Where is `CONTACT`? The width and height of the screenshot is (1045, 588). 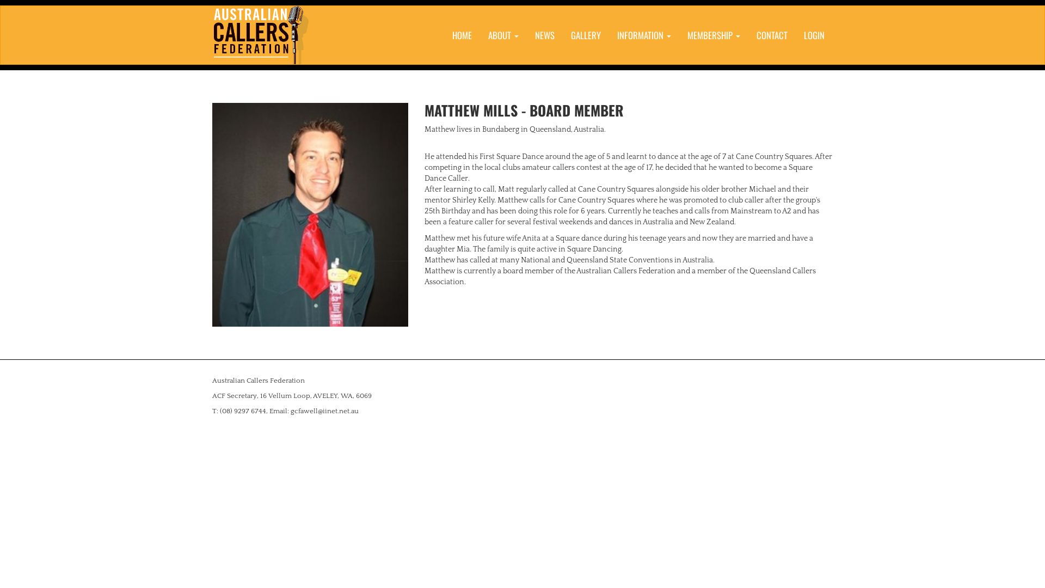 CONTACT is located at coordinates (772, 35).